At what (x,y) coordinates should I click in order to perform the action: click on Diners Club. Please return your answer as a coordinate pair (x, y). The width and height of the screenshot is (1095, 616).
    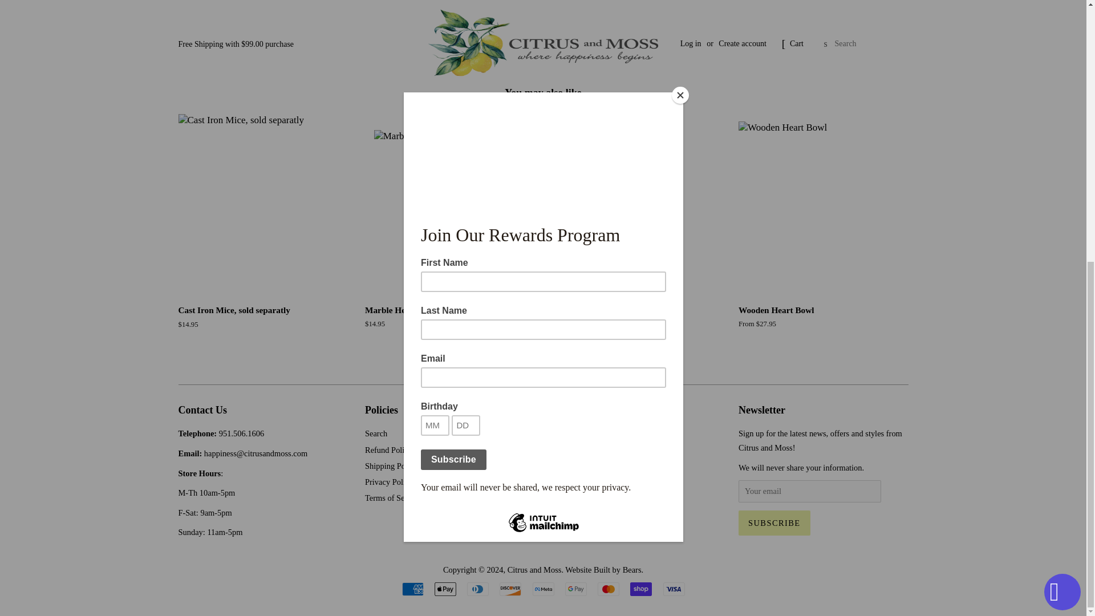
    Looking at the image, I should click on (478, 589).